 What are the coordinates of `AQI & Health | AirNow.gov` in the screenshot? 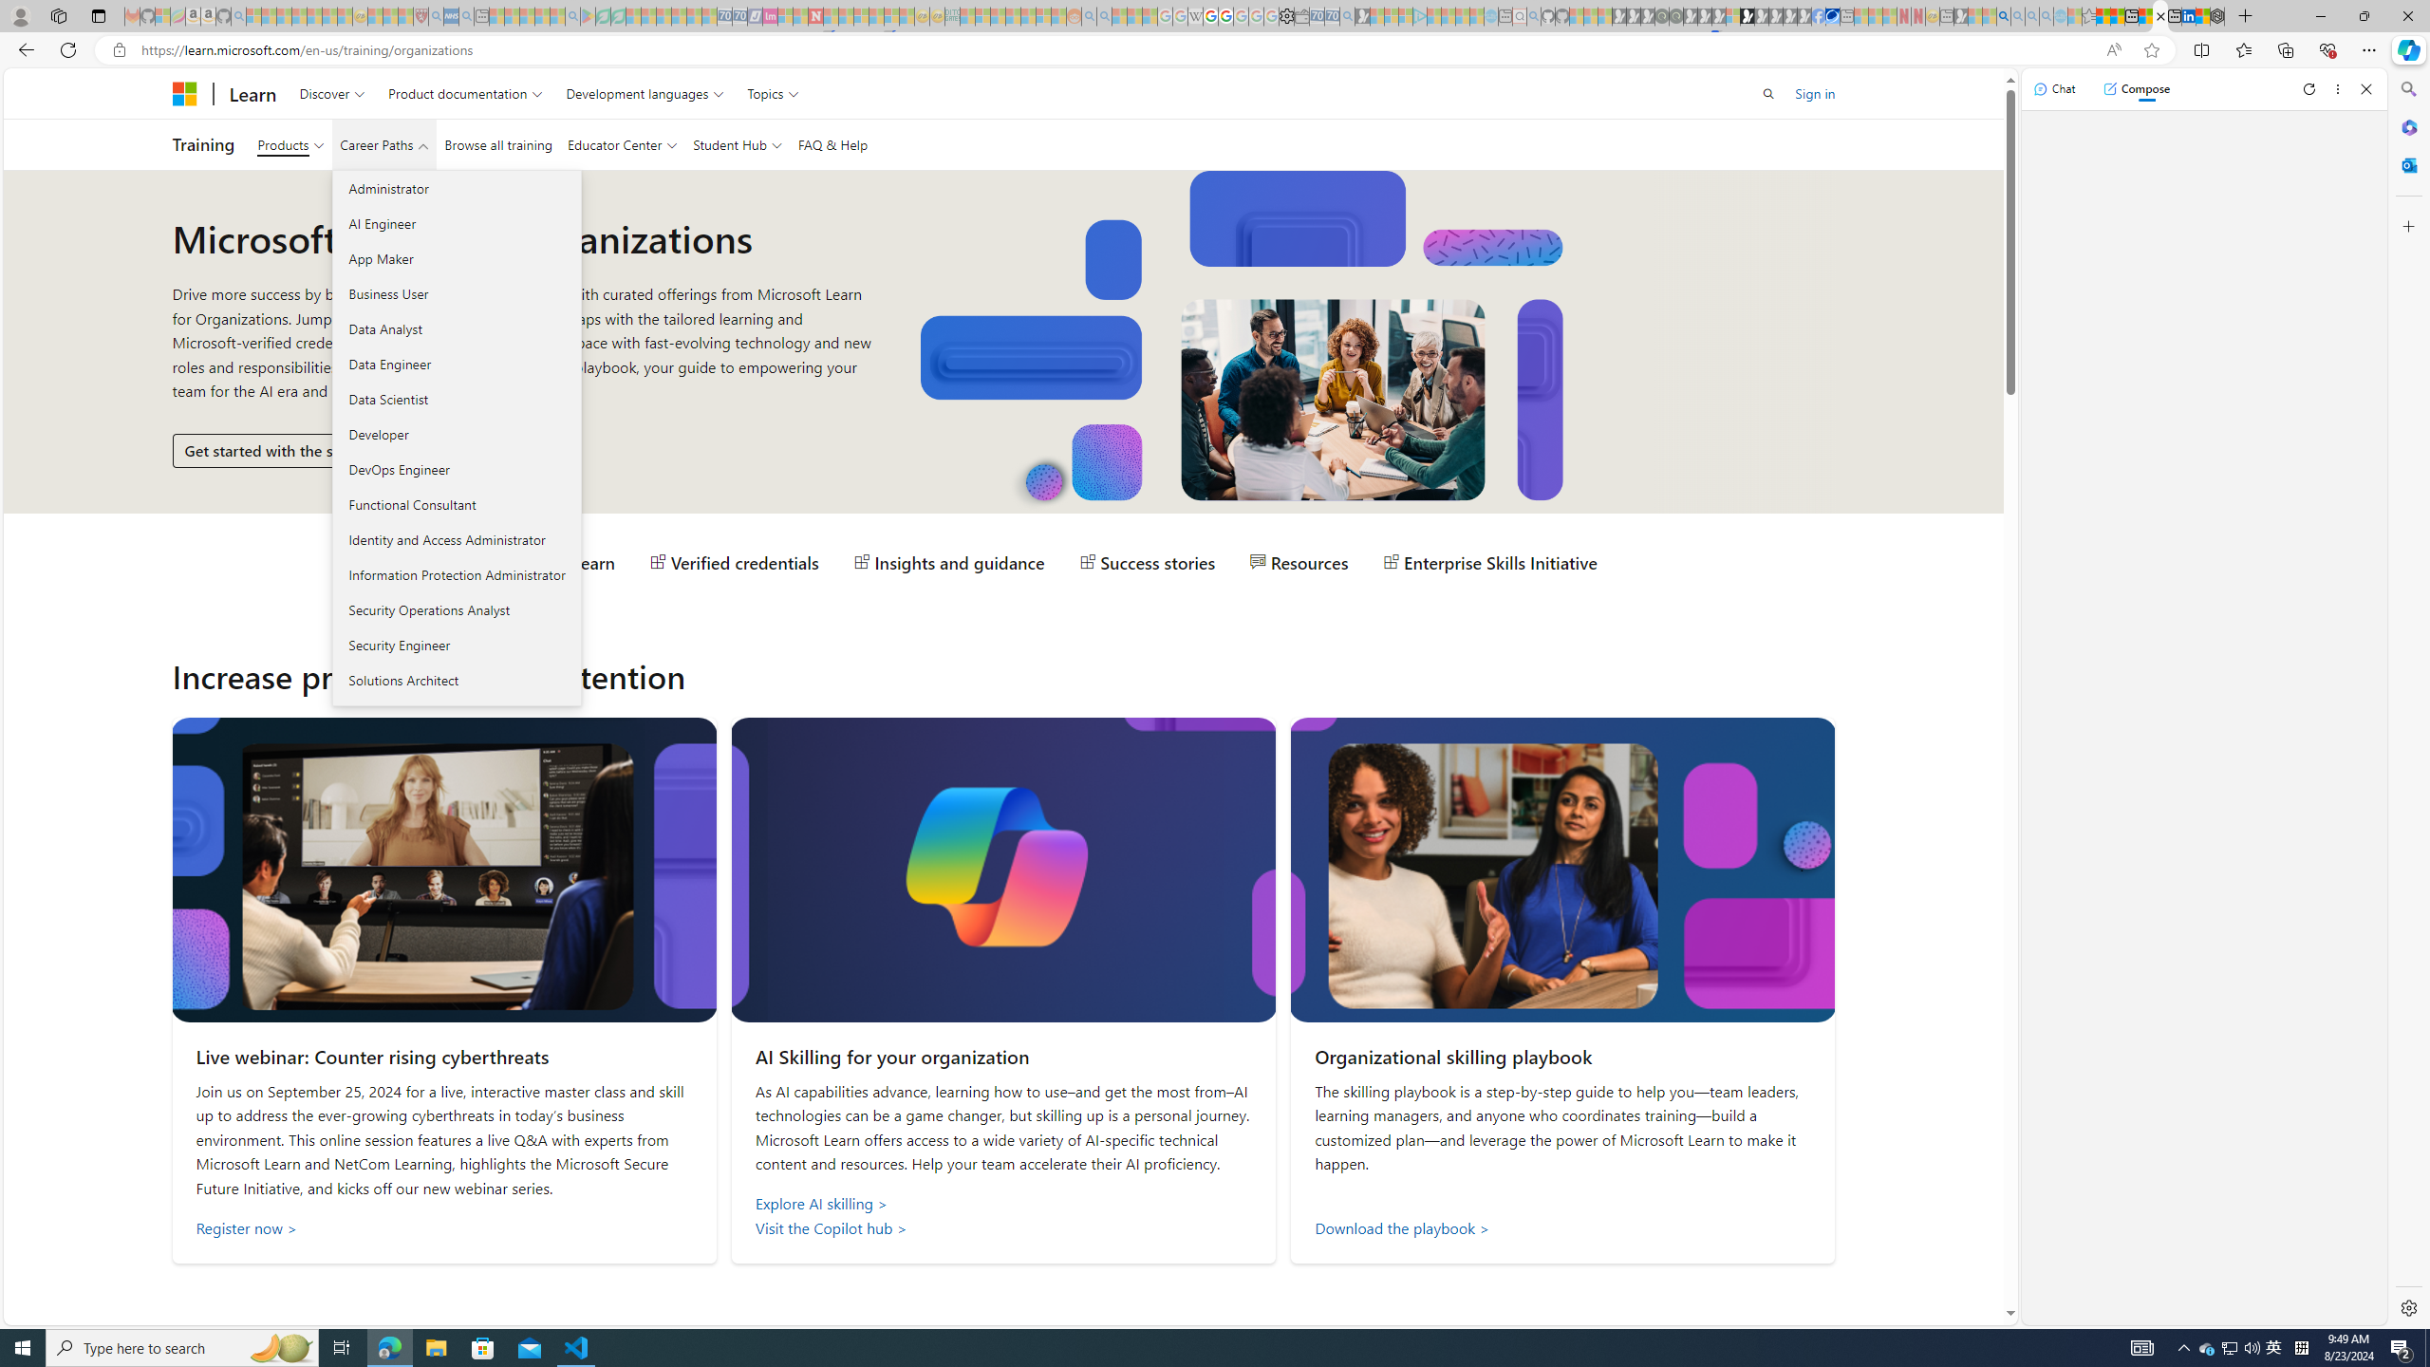 It's located at (1833, 16).